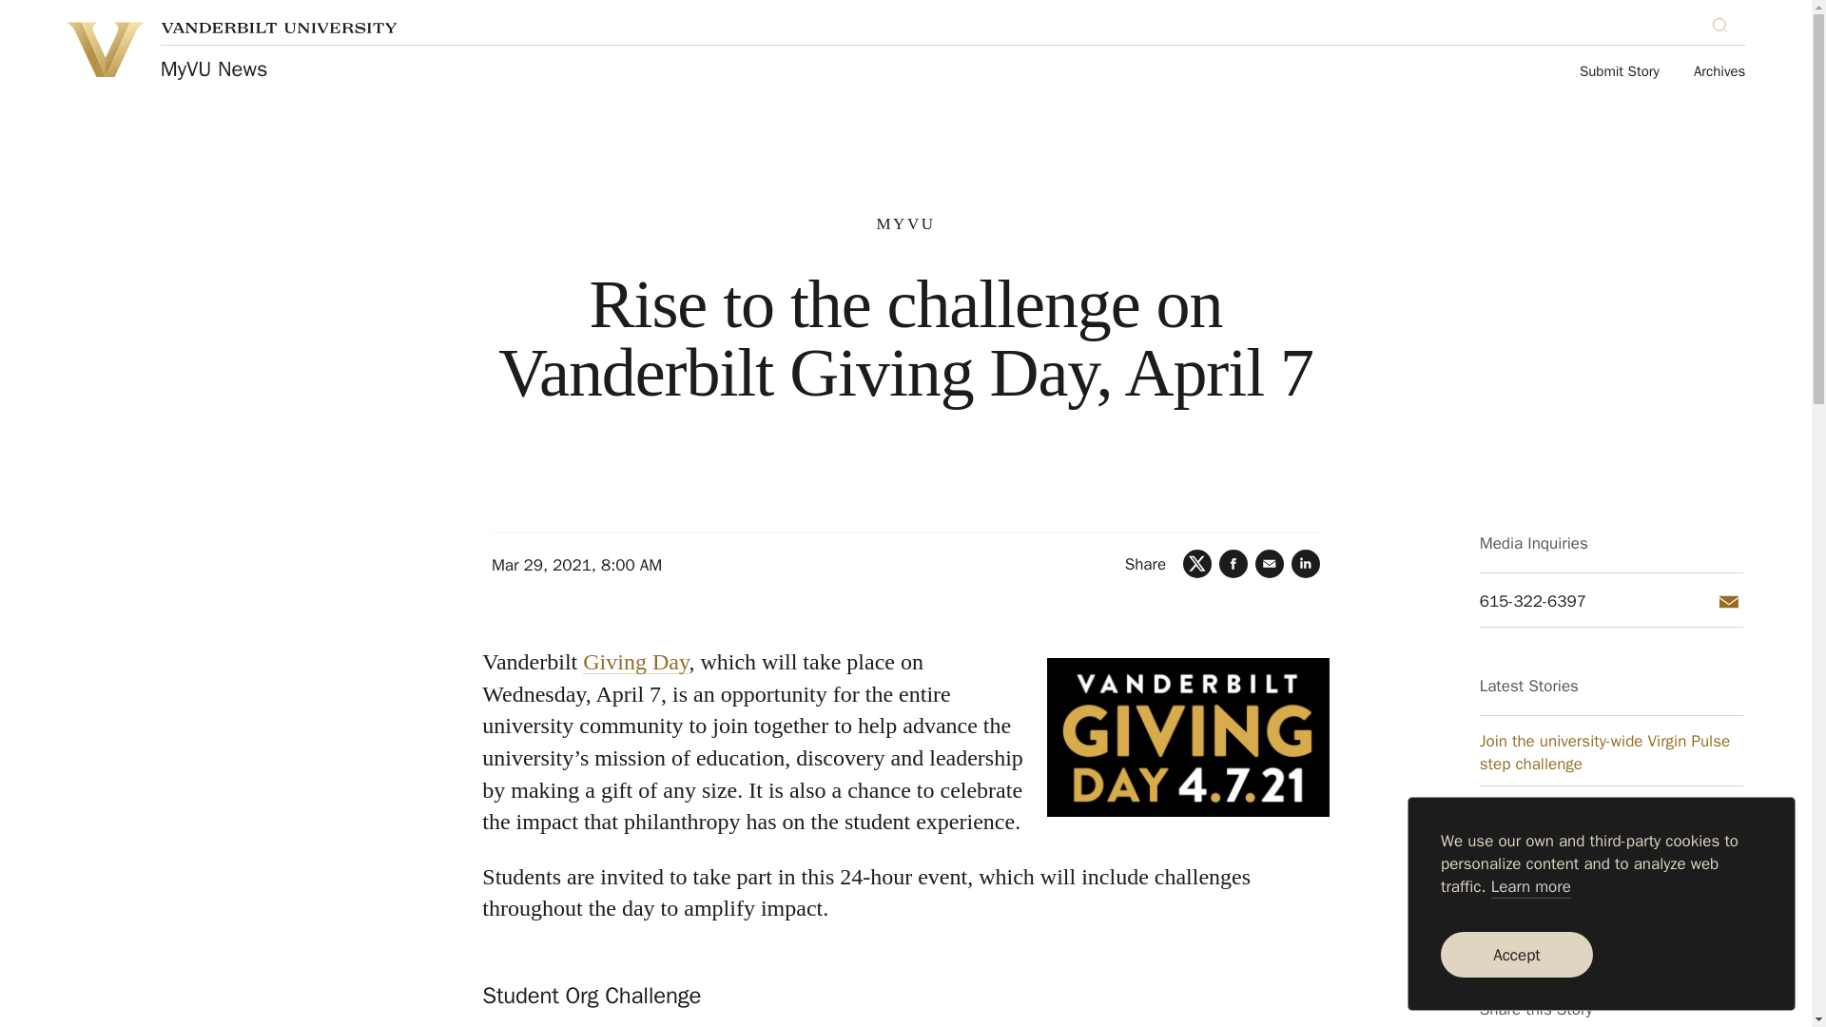  Describe the element at coordinates (105, 49) in the screenshot. I see `Vanderbilt University` at that location.